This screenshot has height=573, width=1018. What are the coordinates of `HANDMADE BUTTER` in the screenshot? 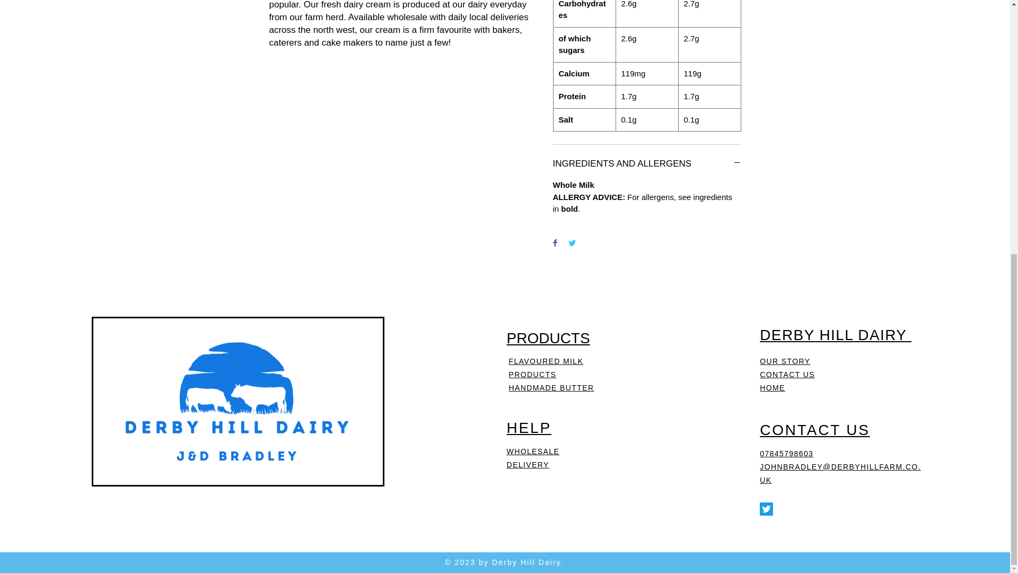 It's located at (551, 387).